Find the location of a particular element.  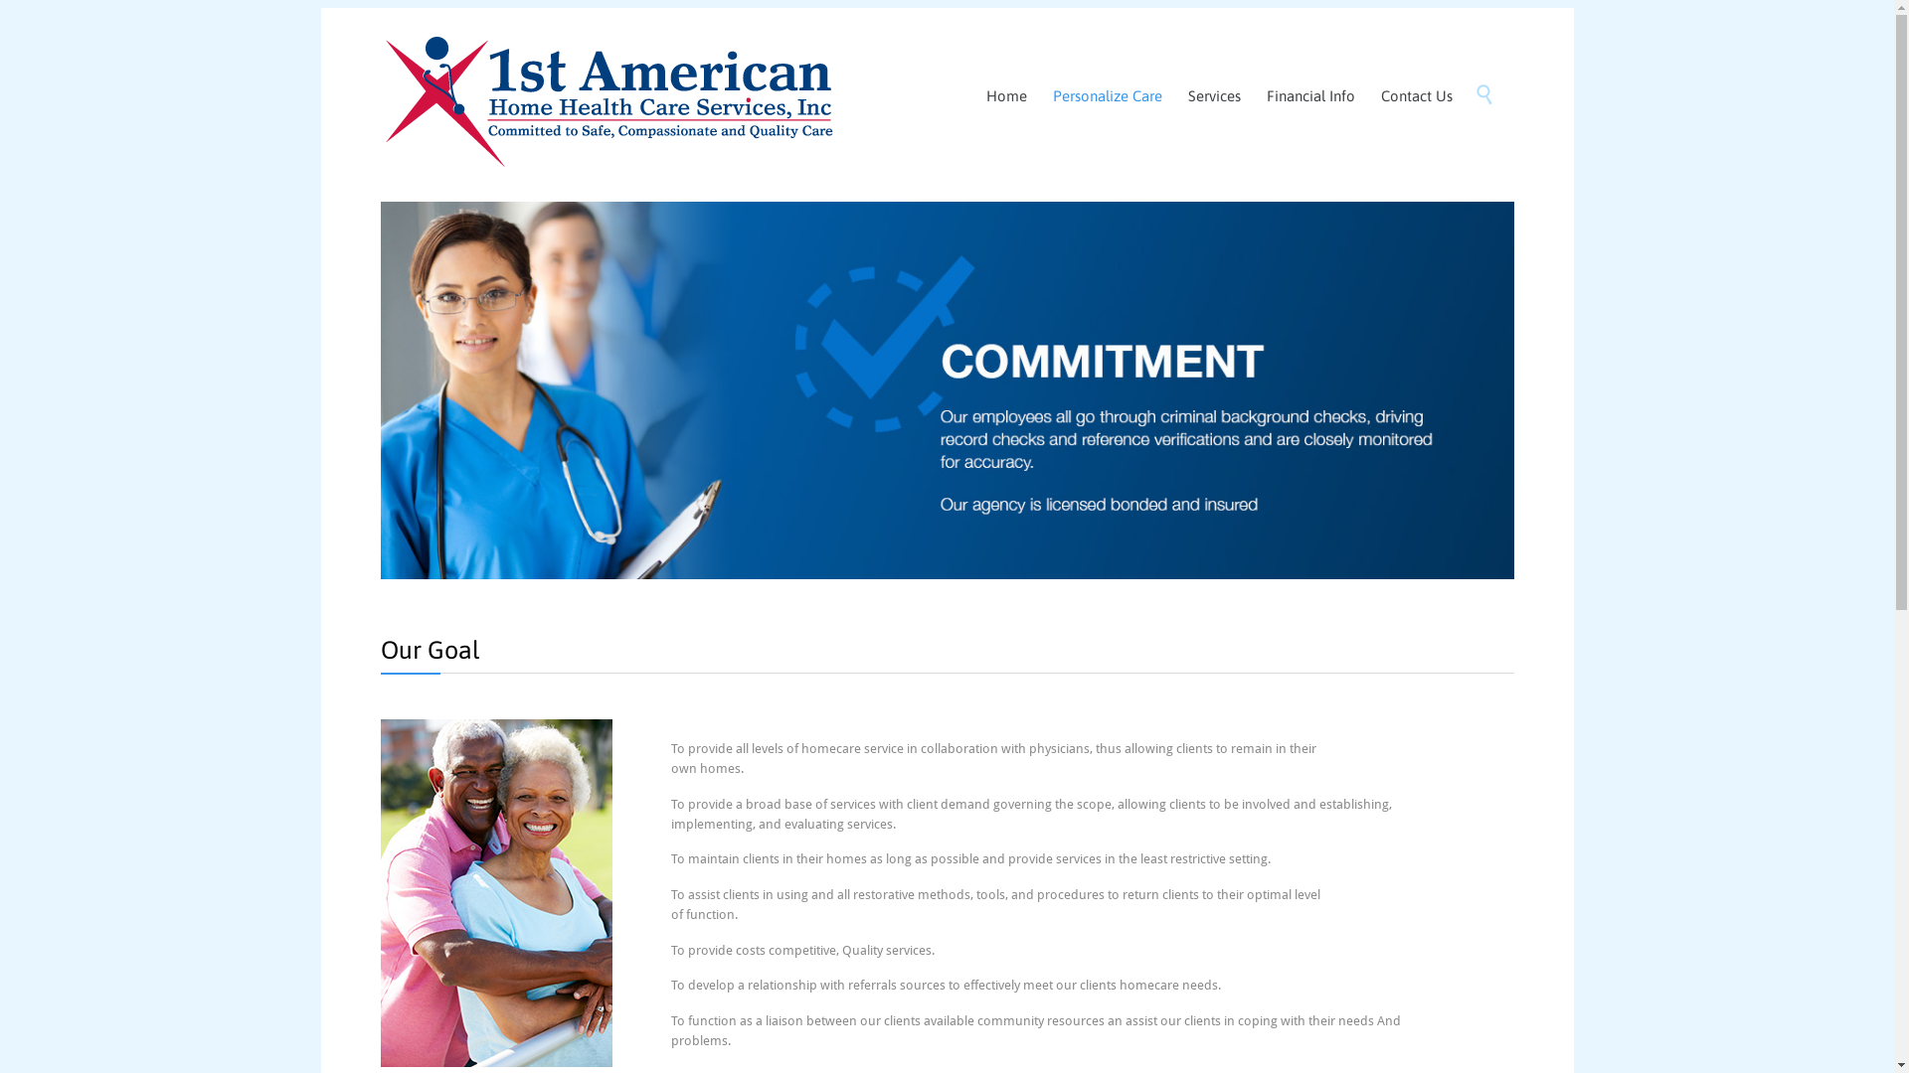

Personalize Care is located at coordinates (1108, 97).